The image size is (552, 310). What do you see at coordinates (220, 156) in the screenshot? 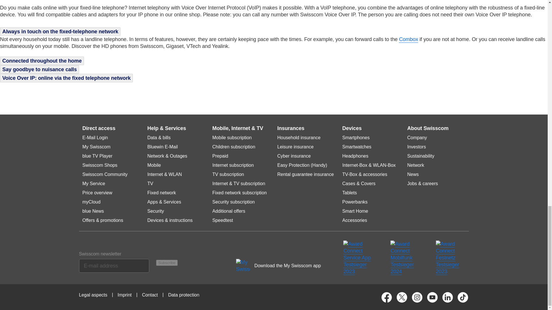
I see `Prepaid` at bounding box center [220, 156].